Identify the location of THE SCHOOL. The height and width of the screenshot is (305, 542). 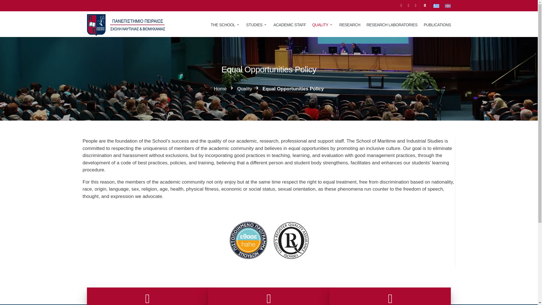
(225, 25).